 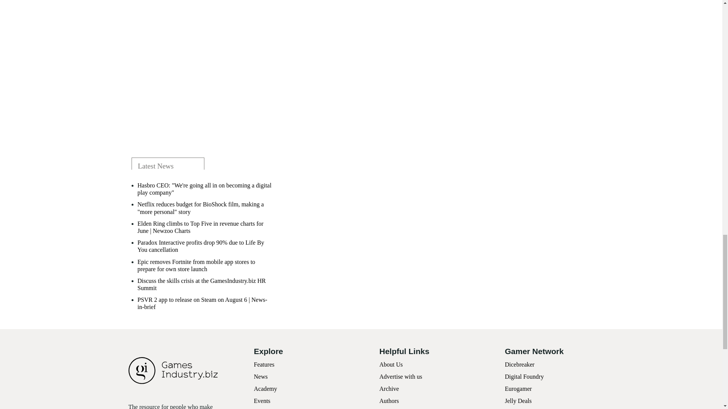 I want to click on Features, so click(x=264, y=364).